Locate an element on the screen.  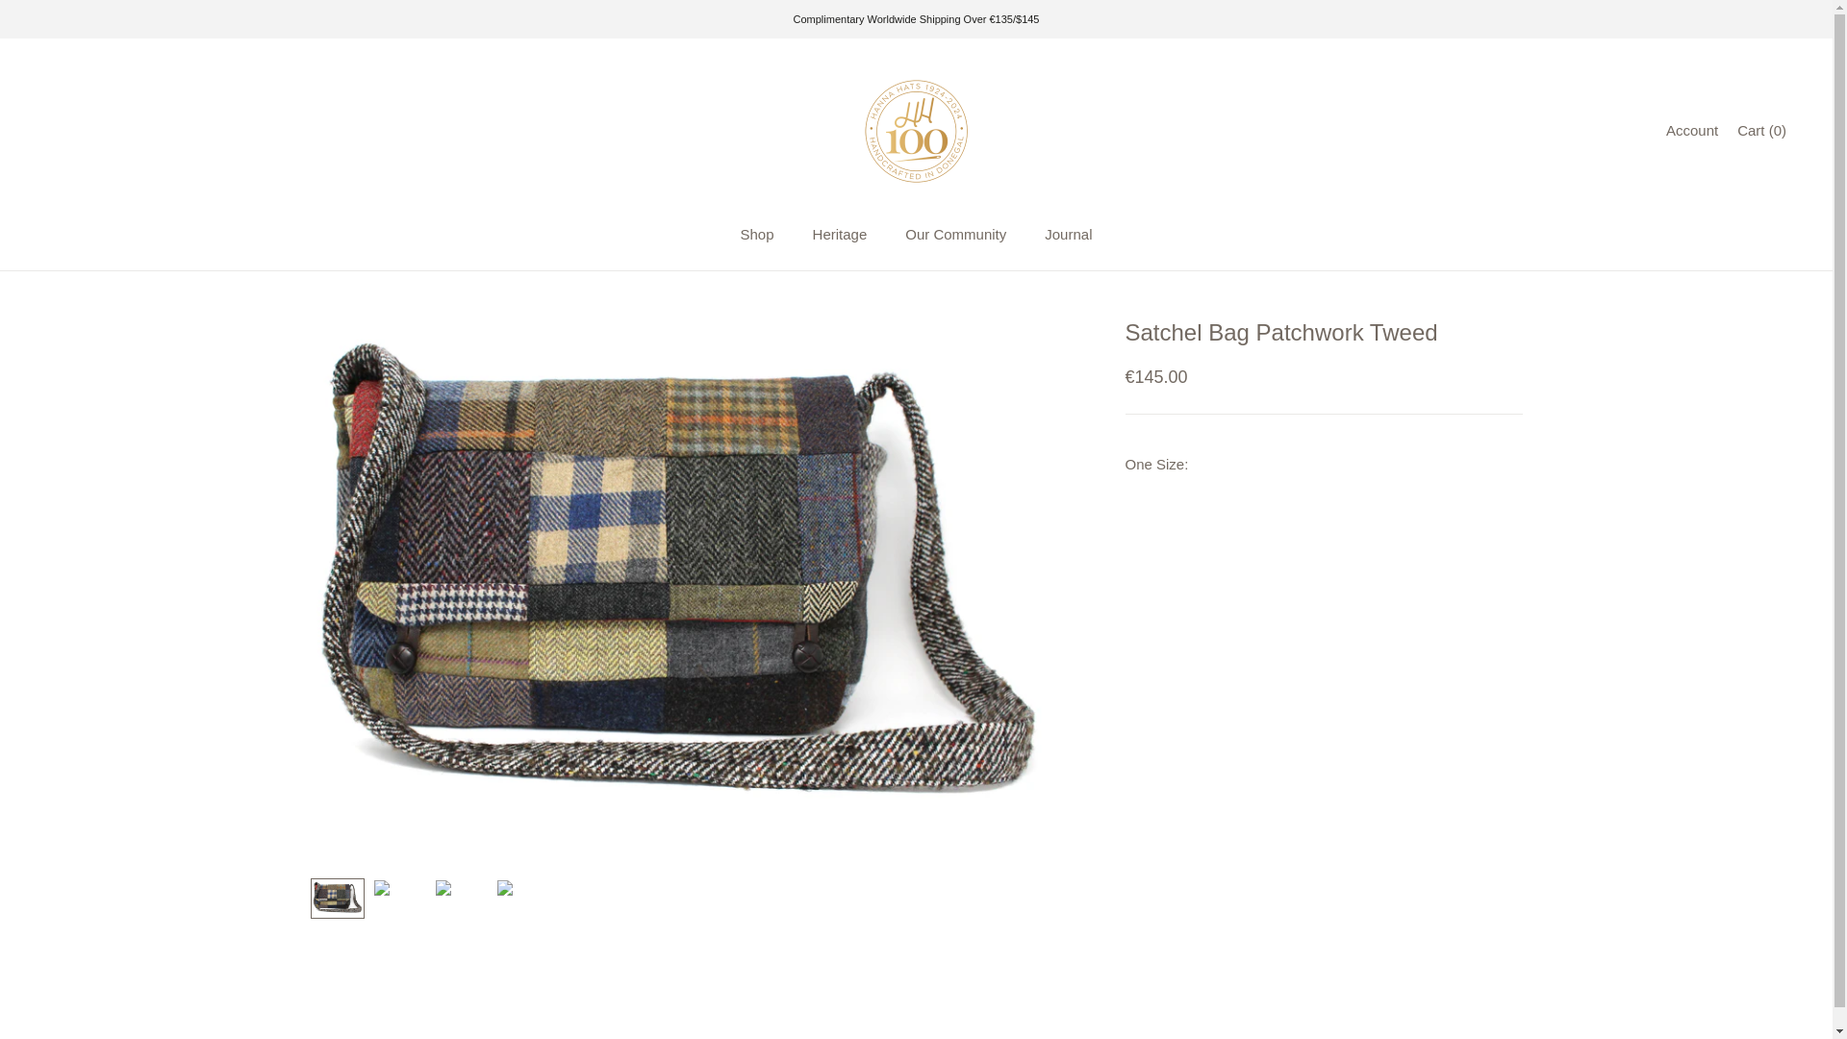
Heritage is located at coordinates (840, 235).